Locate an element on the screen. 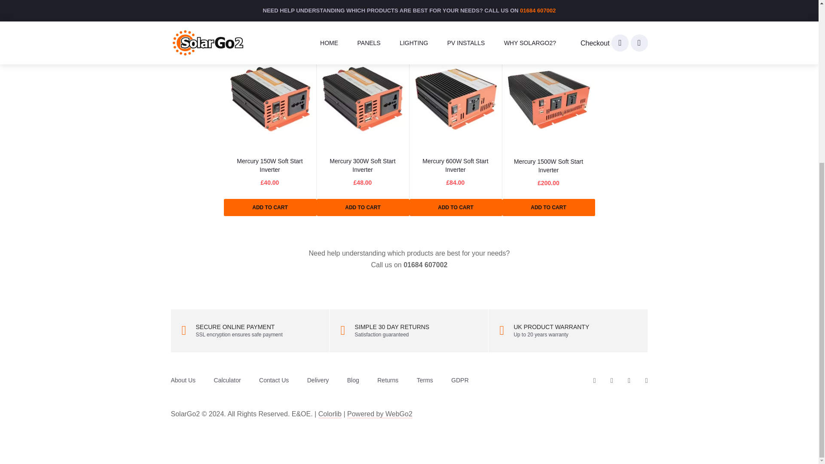 This screenshot has height=464, width=825. ADD TO CART is located at coordinates (548, 208).